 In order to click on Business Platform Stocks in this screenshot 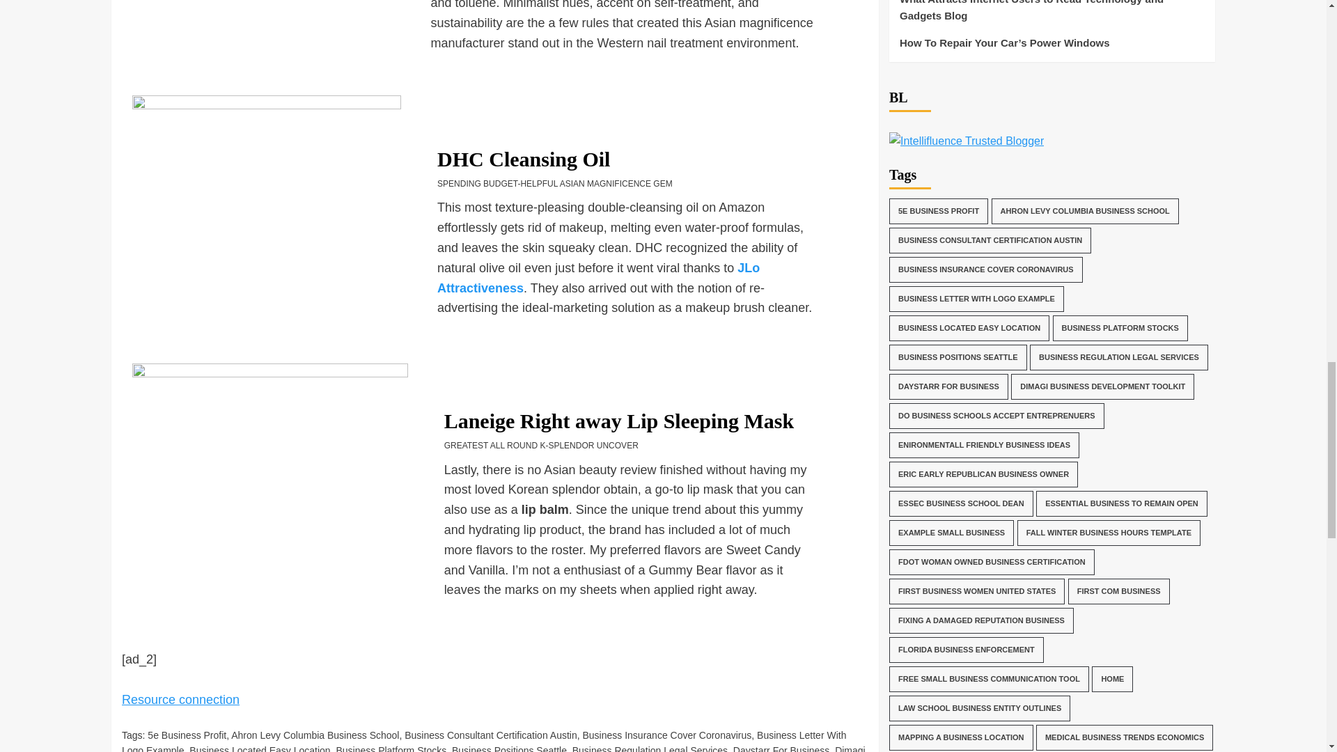, I will do `click(391, 749)`.